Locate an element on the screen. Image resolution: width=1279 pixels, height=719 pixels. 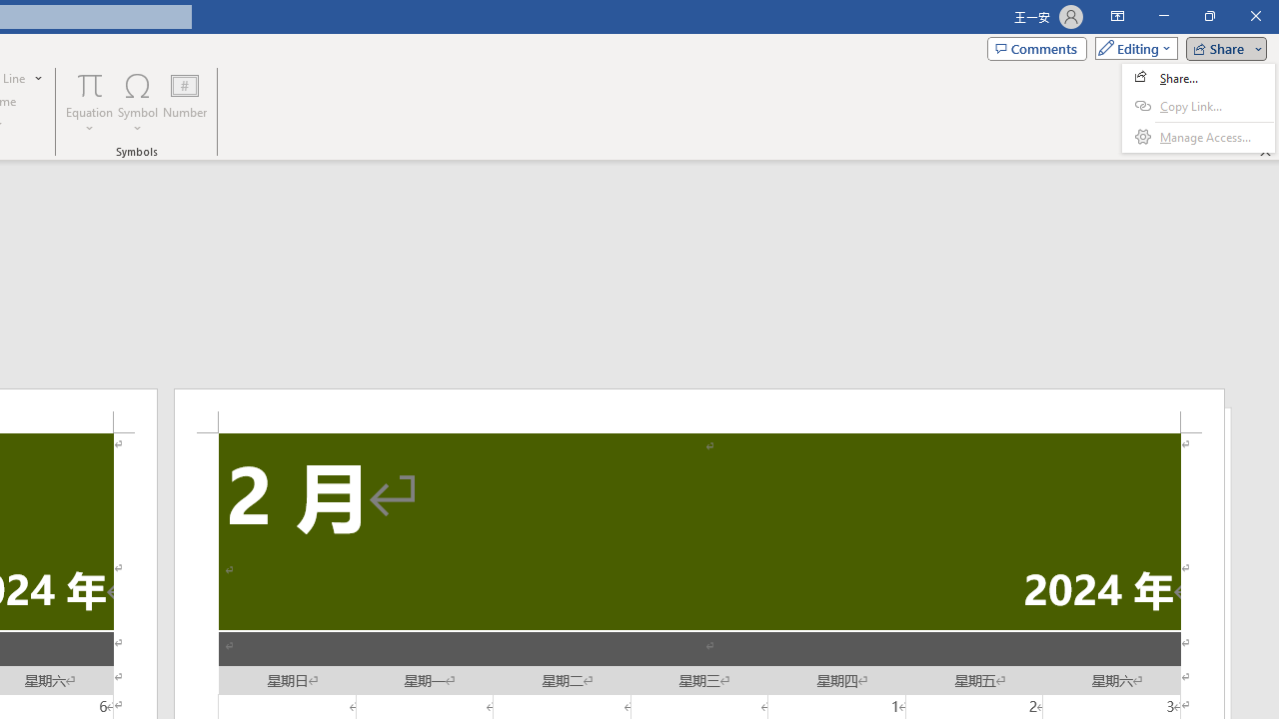
Number... is located at coordinates (185, 102).